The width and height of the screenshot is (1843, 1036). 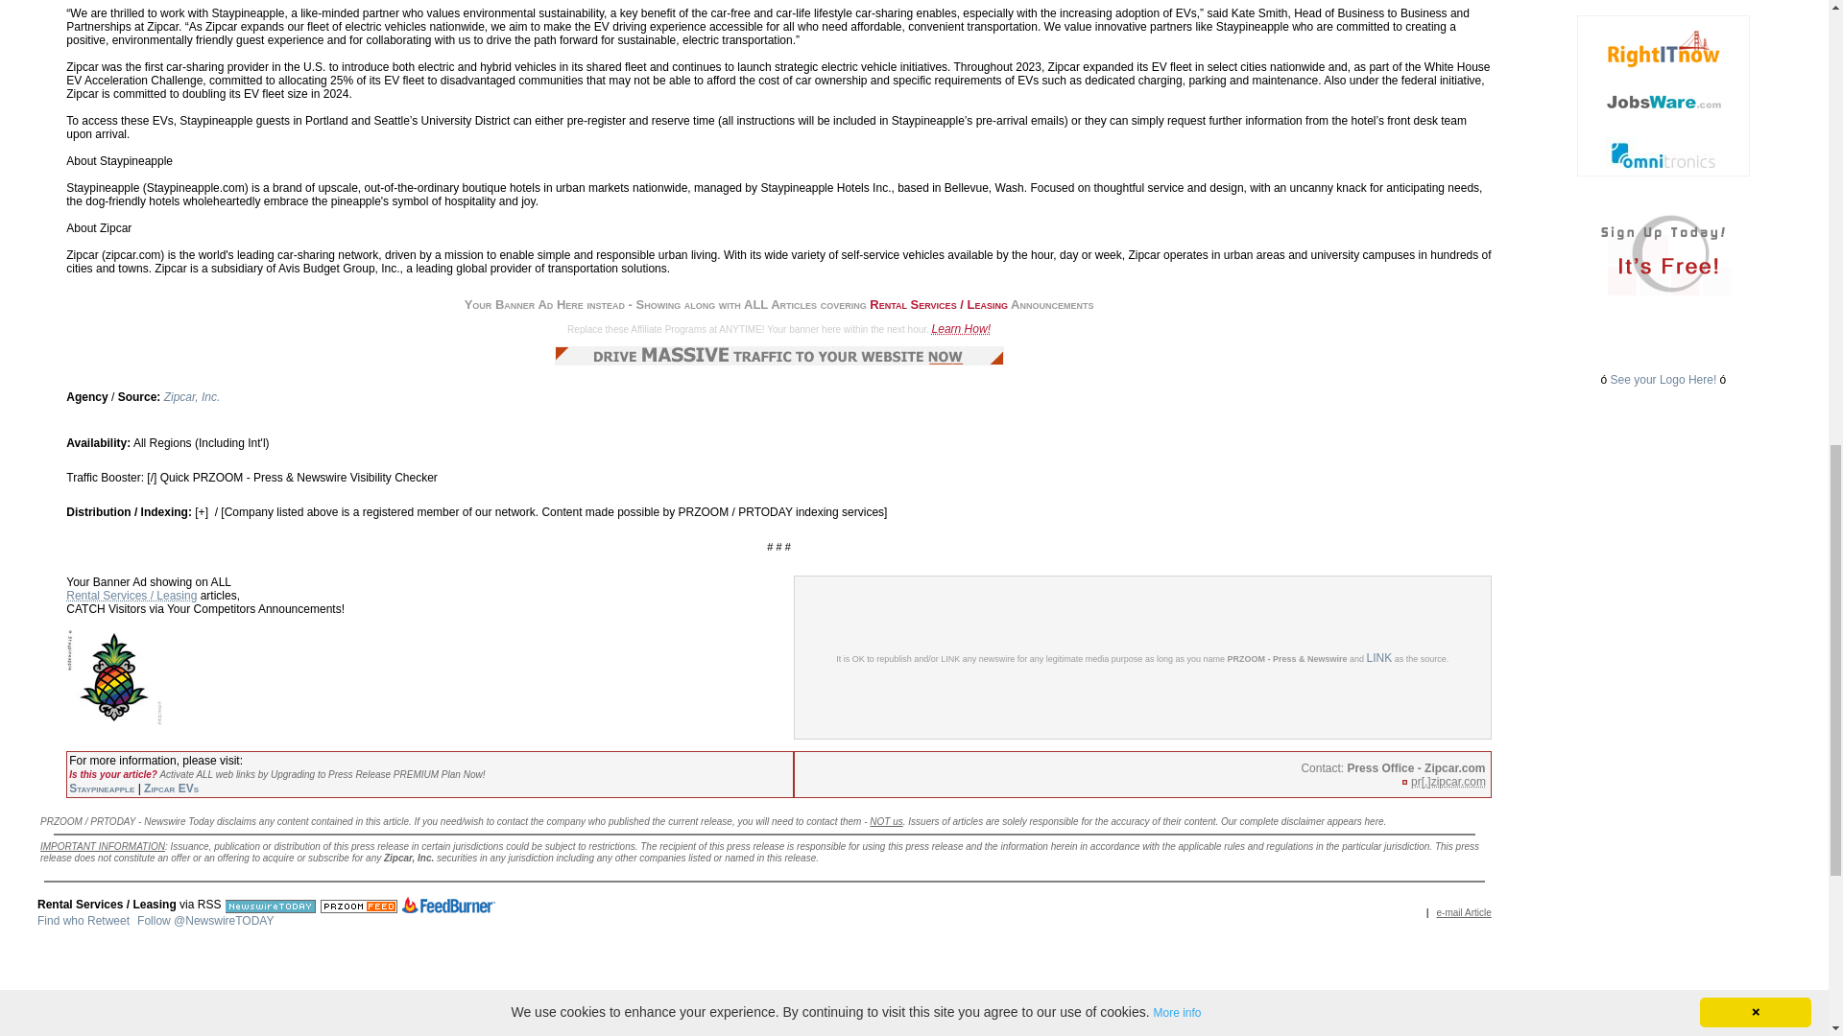 I want to click on LINK, so click(x=1380, y=657).